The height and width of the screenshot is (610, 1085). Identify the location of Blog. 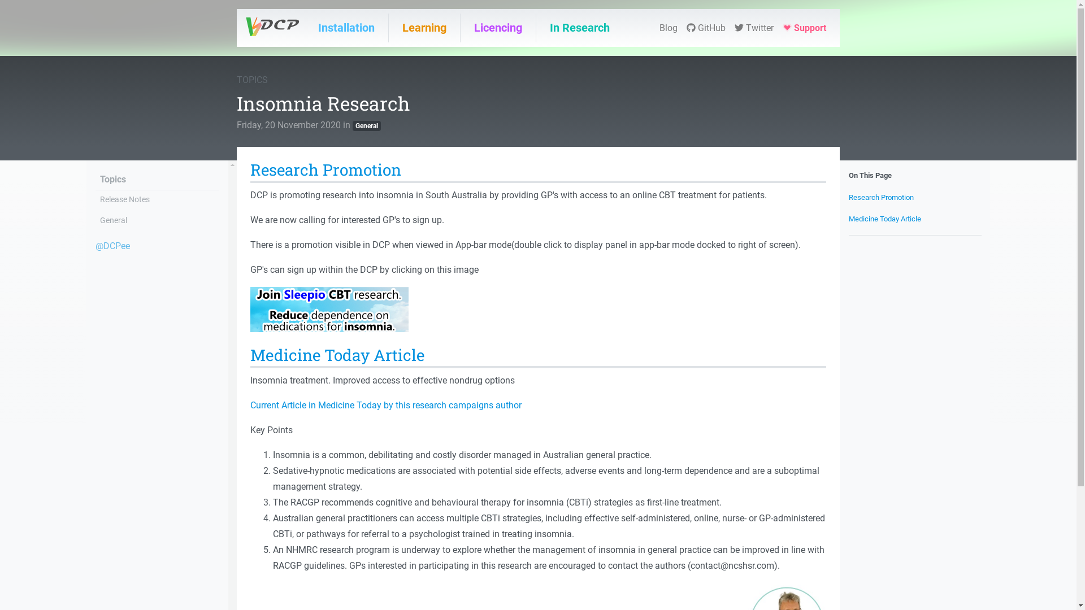
(669, 28).